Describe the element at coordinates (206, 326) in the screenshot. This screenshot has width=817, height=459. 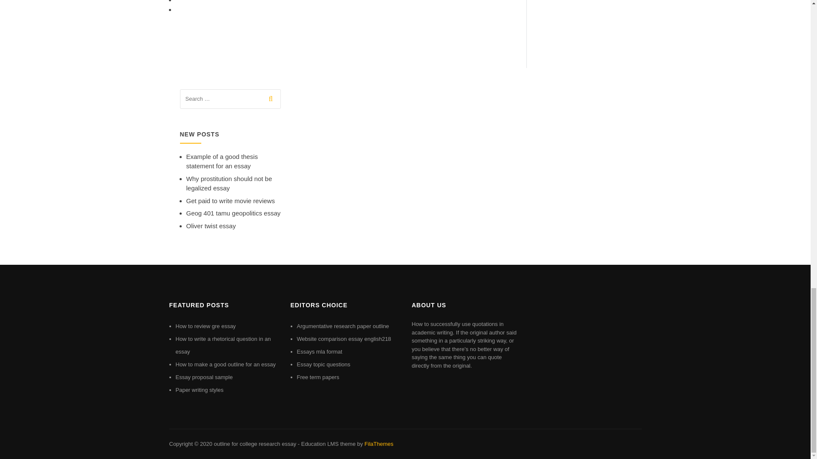
I see `How to review gre essay` at that location.